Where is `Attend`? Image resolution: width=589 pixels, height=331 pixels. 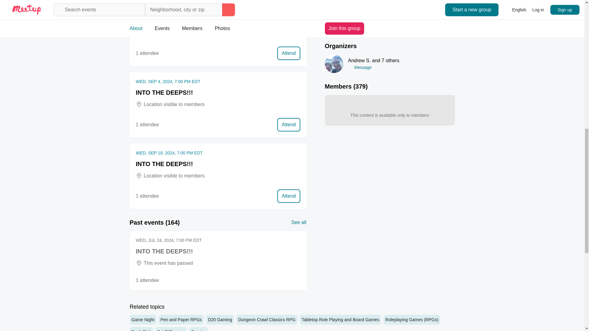 Attend is located at coordinates (288, 196).